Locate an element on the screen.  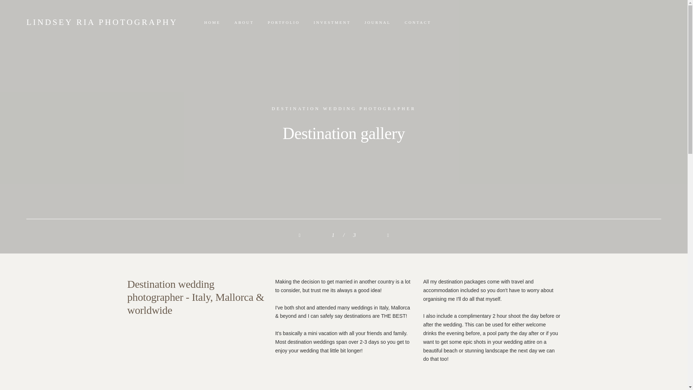
INVESTMENT is located at coordinates (332, 22).